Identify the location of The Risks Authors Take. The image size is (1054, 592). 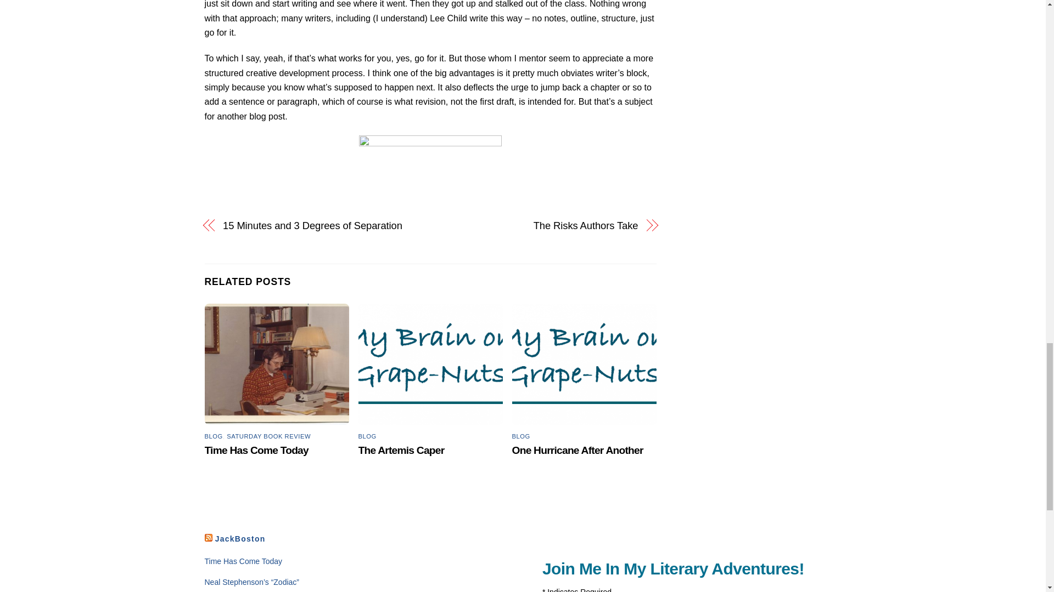
(540, 226).